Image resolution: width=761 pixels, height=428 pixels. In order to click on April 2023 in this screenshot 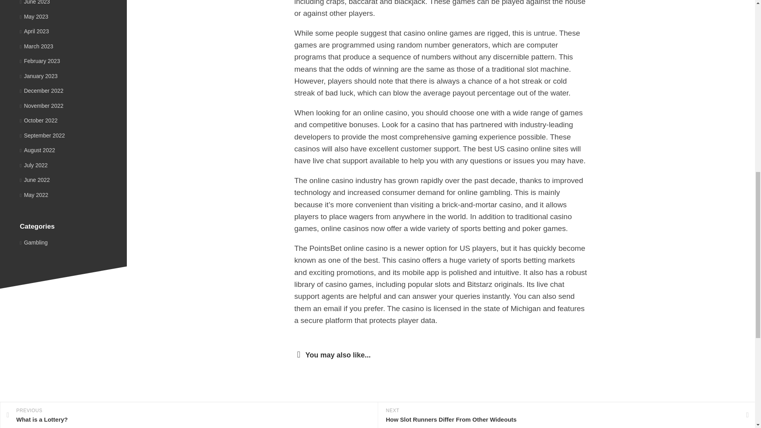, I will do `click(34, 31)`.